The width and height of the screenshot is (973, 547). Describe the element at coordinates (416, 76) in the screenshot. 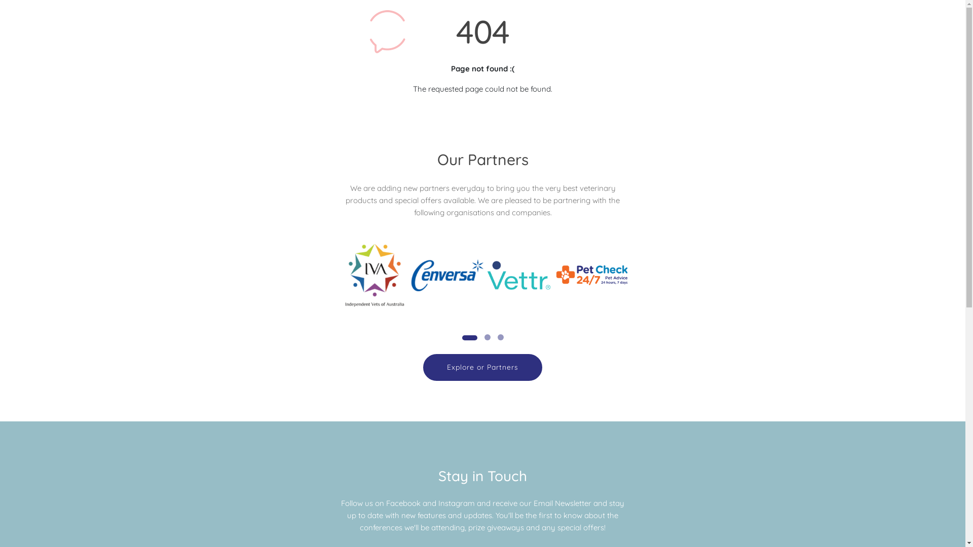

I see `Home` at that location.